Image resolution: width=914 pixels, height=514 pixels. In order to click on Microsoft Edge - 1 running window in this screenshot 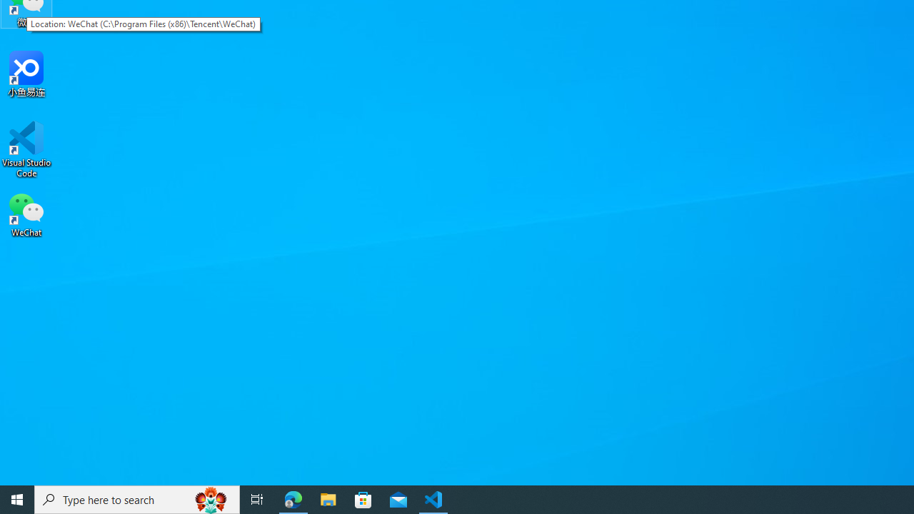, I will do `click(293, 500)`.